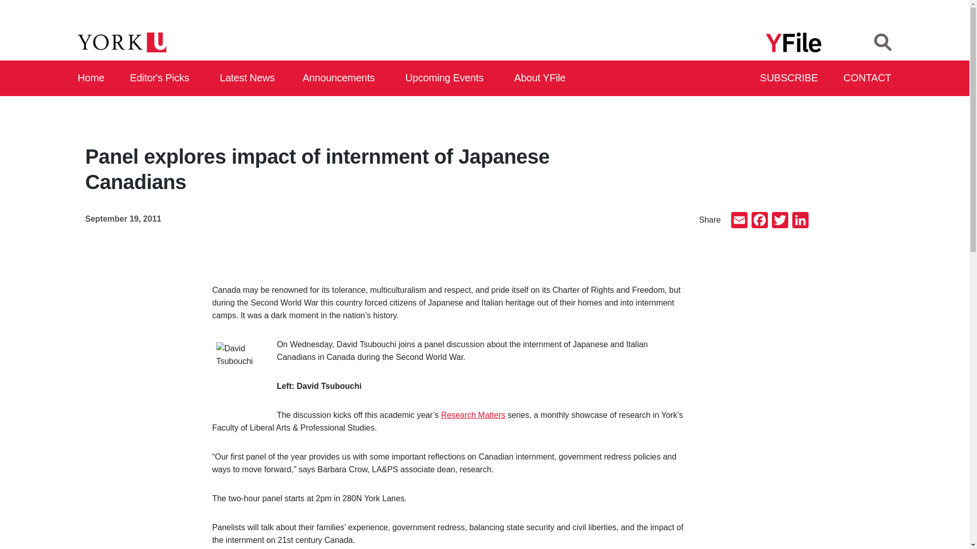  Describe the element at coordinates (790, 78) in the screenshot. I see `SUBSCRIBE` at that location.